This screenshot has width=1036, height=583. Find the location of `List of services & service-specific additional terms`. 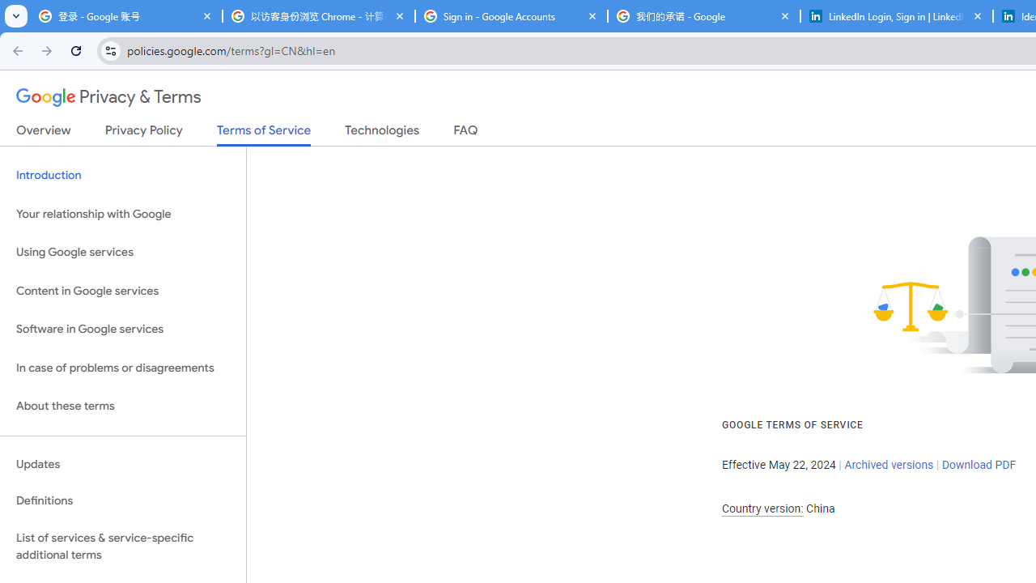

List of services & service-specific additional terms is located at coordinates (123, 546).